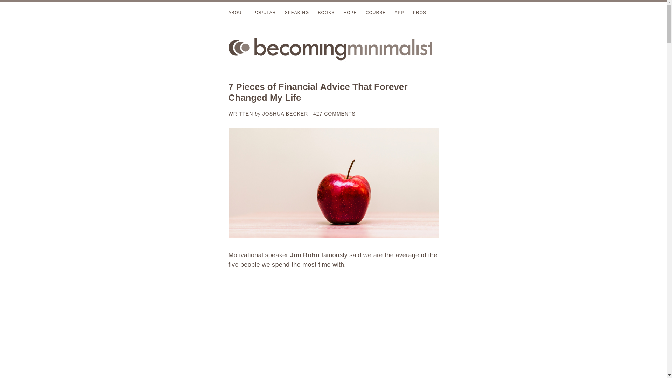  I want to click on BOOKS, so click(326, 13).